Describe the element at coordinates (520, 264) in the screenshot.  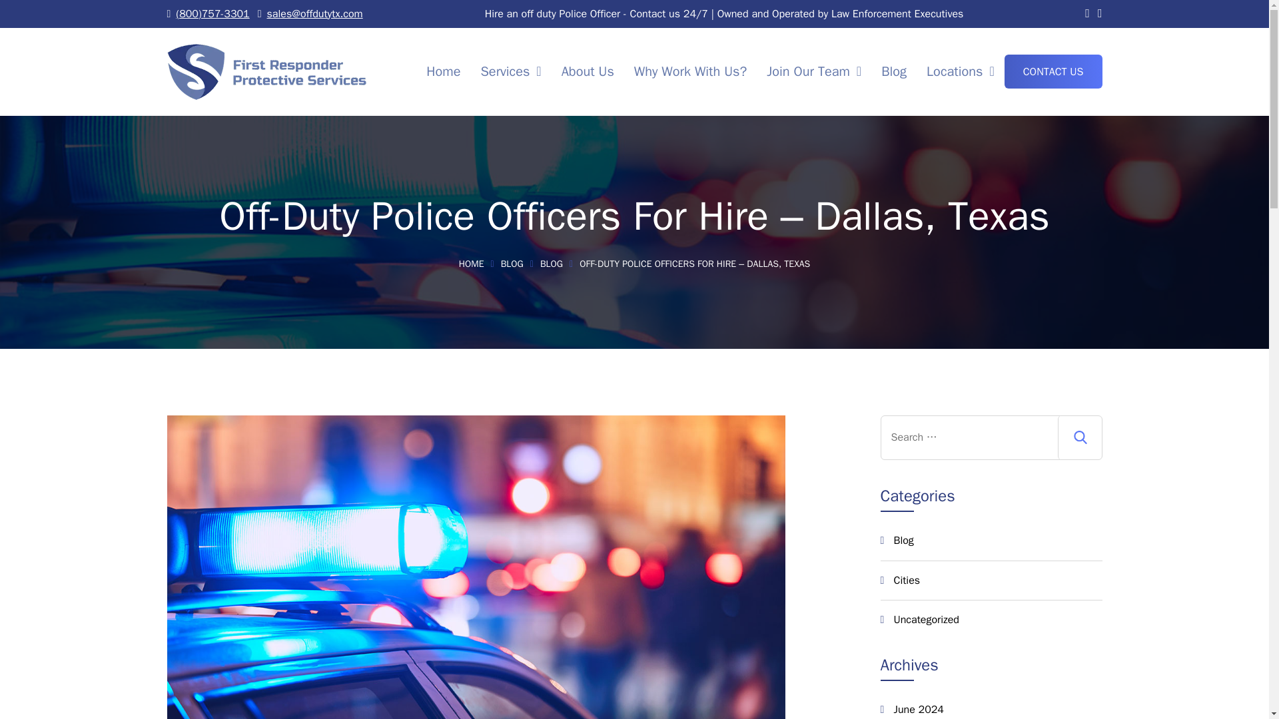
I see `Go to Blog.` at that location.